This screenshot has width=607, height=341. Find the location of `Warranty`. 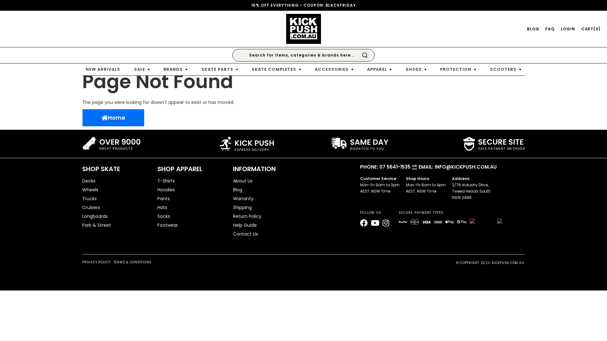

Warranty is located at coordinates (266, 199).